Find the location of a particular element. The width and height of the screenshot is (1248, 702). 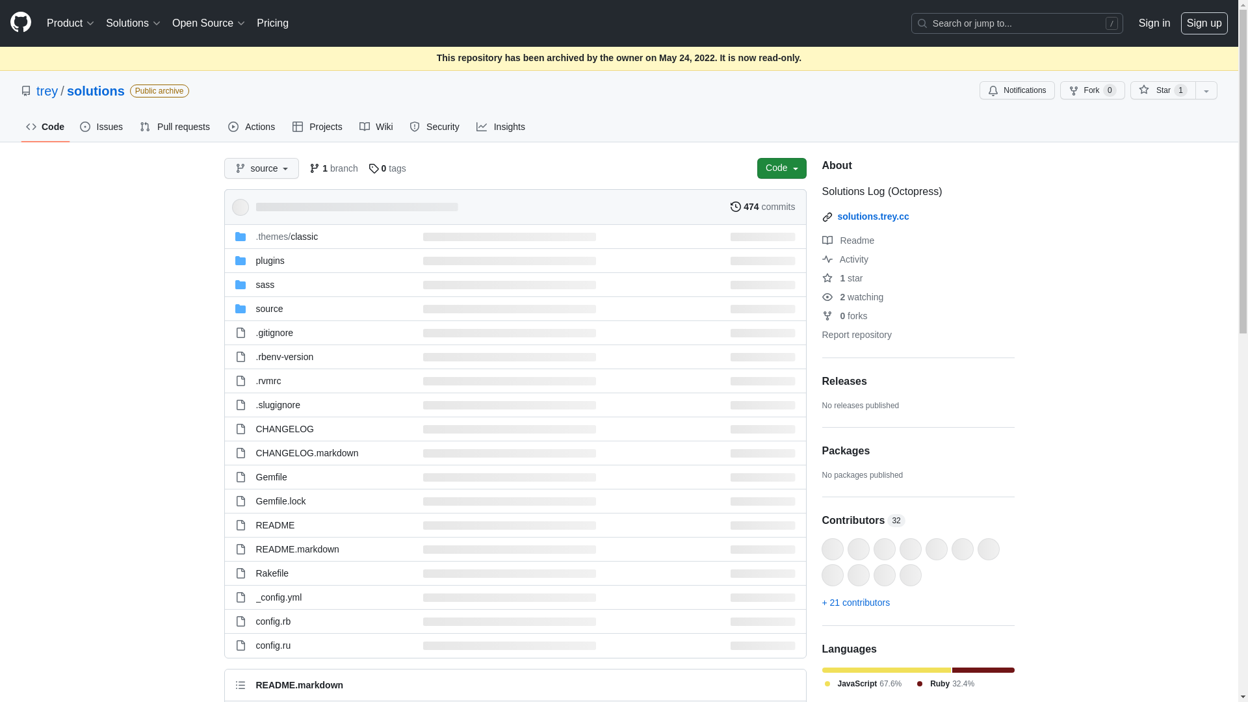

sass is located at coordinates (265, 285).